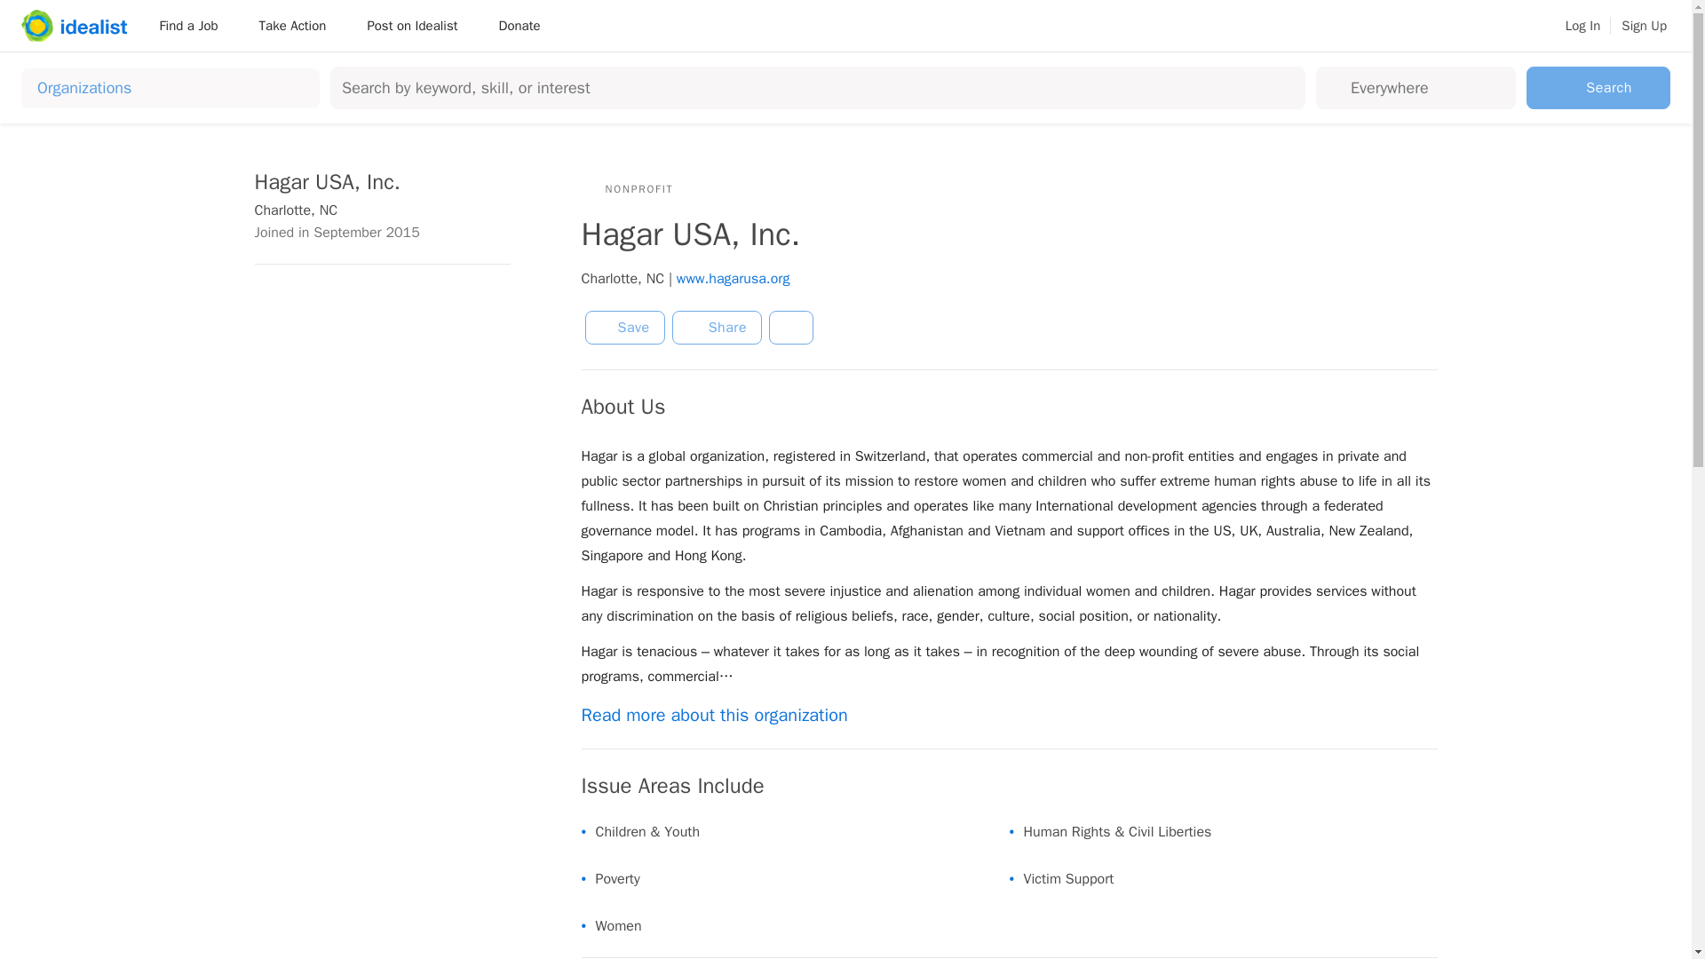 The image size is (1705, 959). I want to click on Location, so click(1428, 87).